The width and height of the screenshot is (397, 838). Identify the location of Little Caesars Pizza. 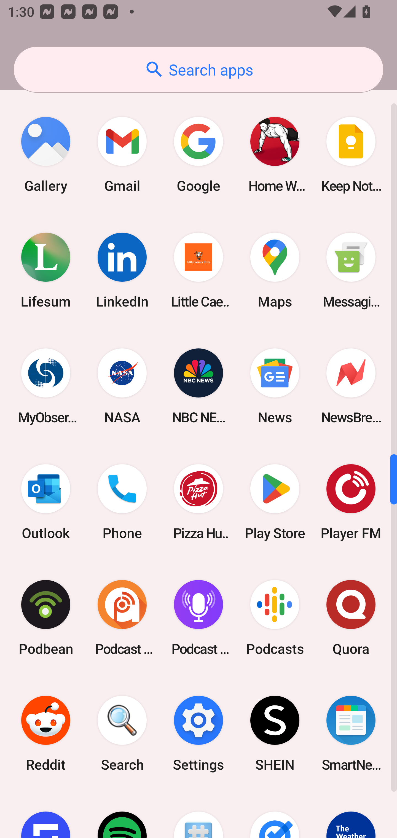
(198, 271).